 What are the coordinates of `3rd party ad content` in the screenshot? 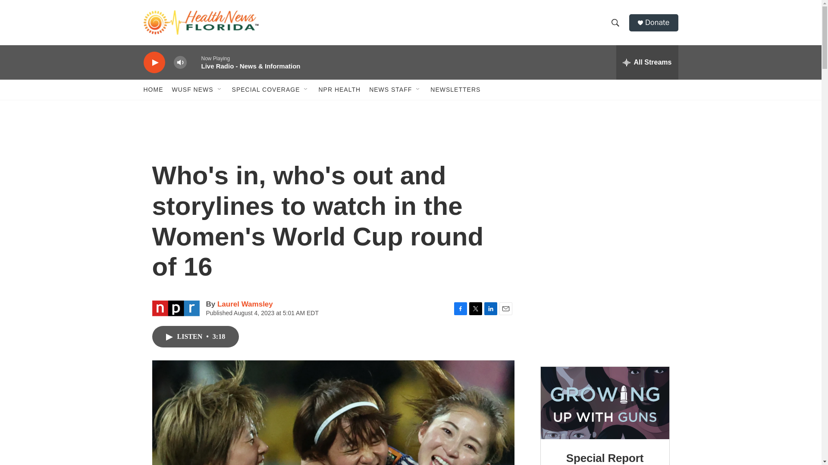 It's located at (605, 304).